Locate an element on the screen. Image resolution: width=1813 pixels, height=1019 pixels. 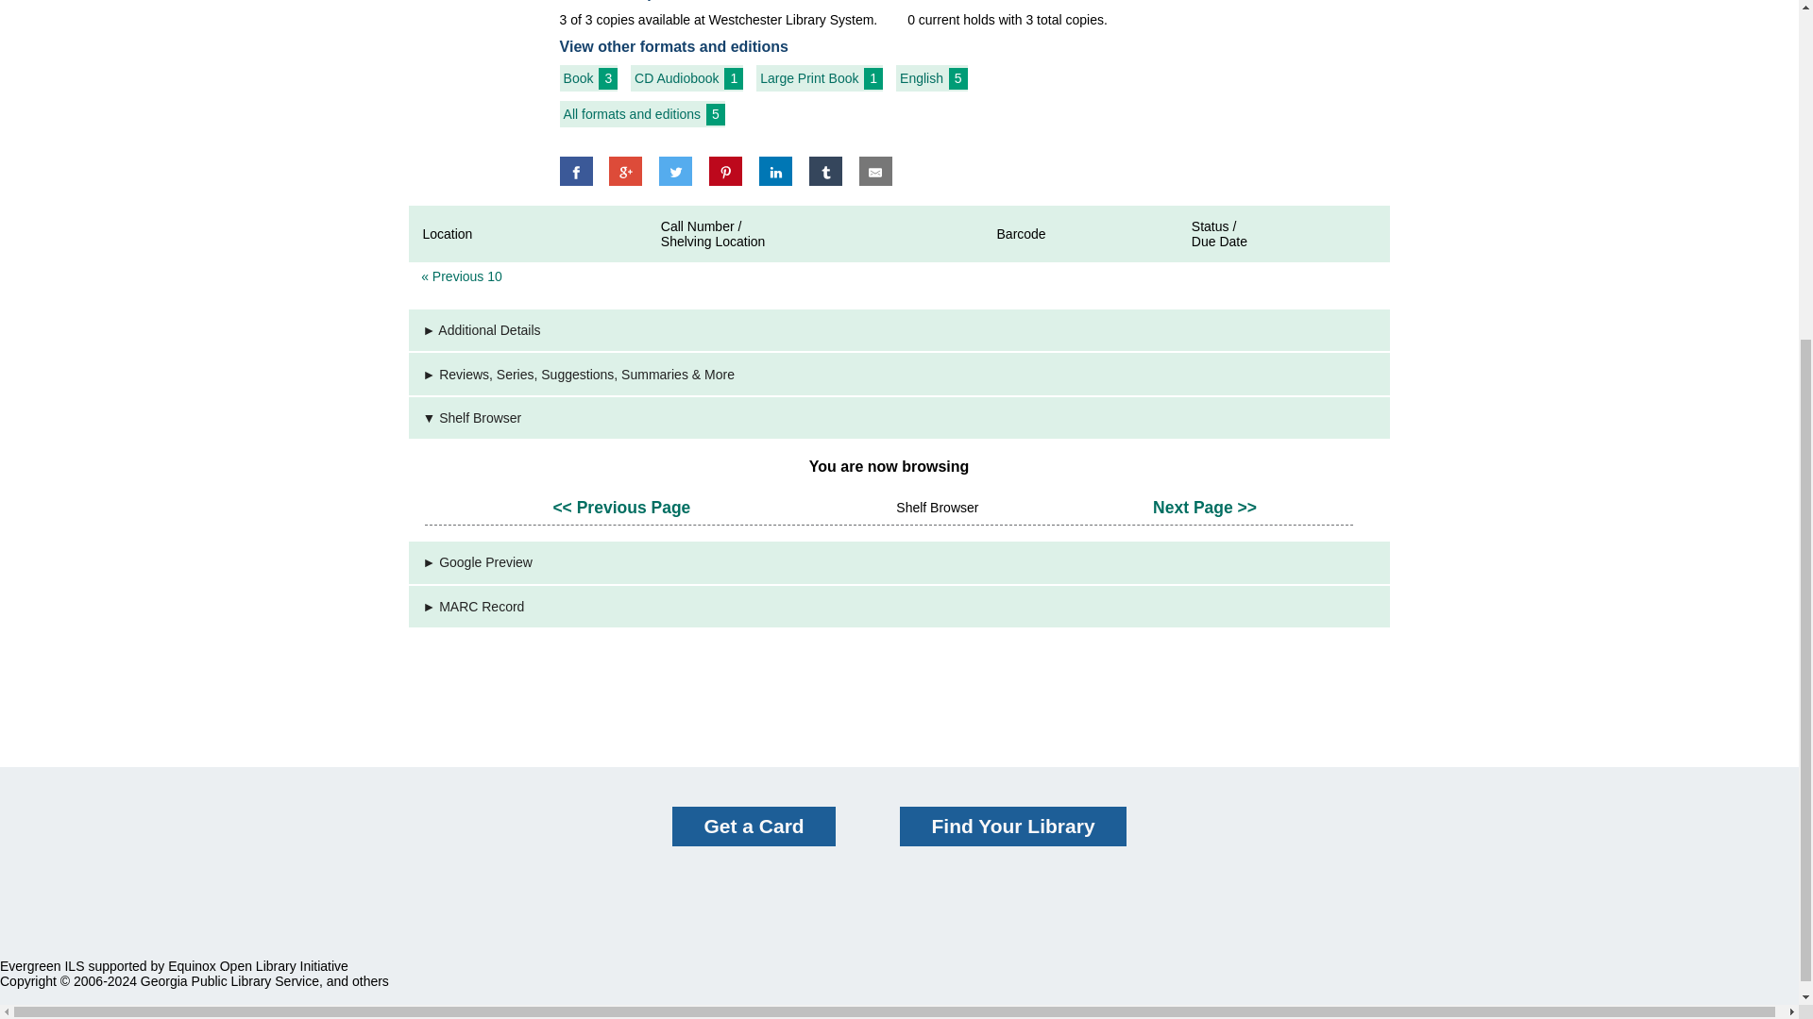
Book is located at coordinates (579, 77).